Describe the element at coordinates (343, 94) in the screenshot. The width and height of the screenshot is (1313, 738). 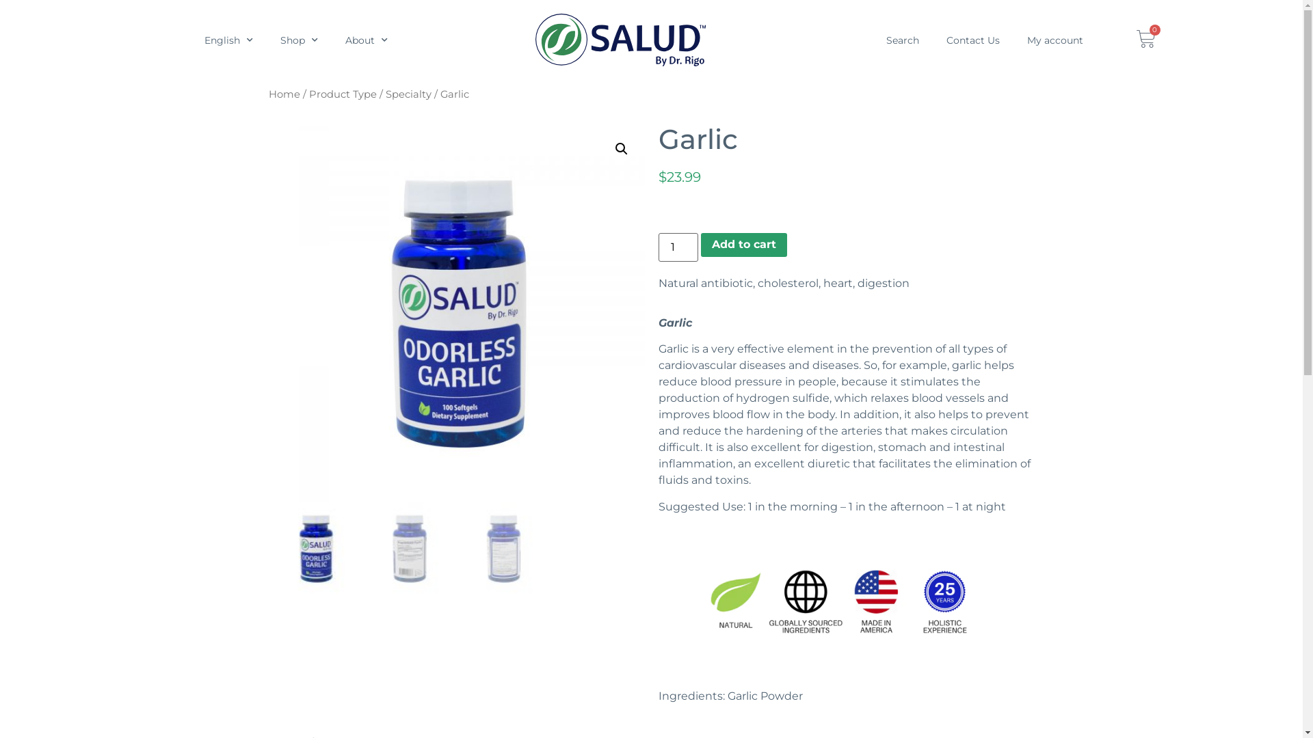
I see `Product Type` at that location.